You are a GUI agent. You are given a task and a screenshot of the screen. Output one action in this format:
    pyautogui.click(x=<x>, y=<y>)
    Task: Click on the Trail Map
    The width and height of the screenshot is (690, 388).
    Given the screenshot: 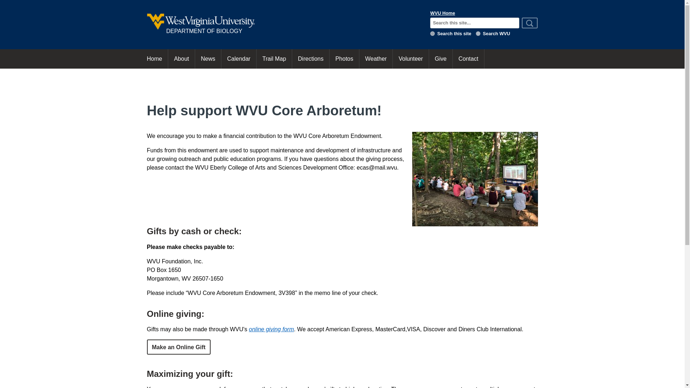 What is the action you would take?
    pyautogui.click(x=274, y=59)
    